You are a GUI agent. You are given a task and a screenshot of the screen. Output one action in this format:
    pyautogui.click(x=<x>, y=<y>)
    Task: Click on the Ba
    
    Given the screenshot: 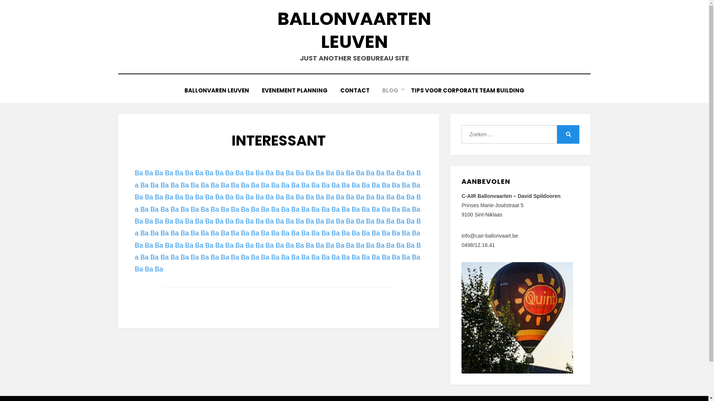 What is the action you would take?
    pyautogui.click(x=185, y=185)
    